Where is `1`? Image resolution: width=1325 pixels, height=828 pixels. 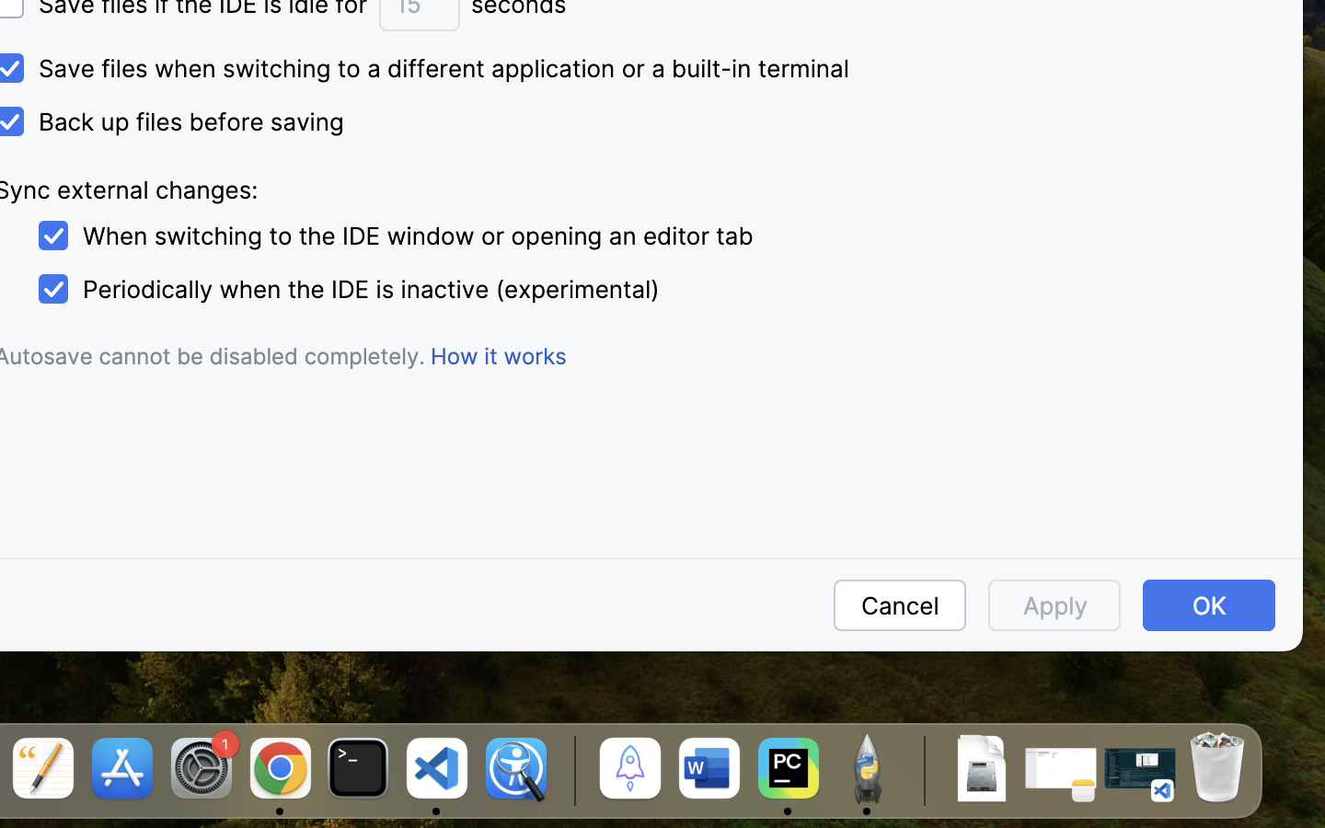
1 is located at coordinates (392, 236).